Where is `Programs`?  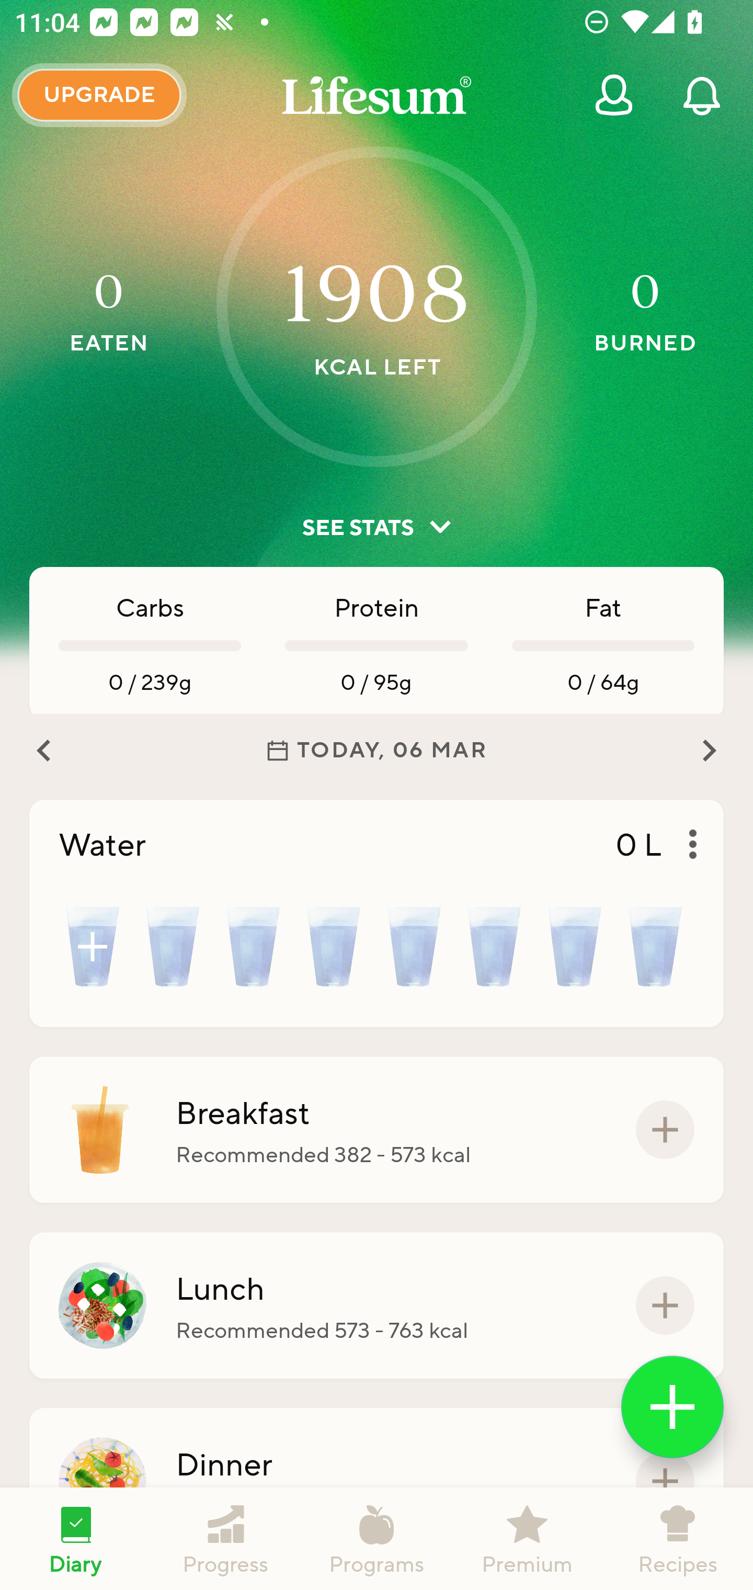
Programs is located at coordinates (376, 1539).